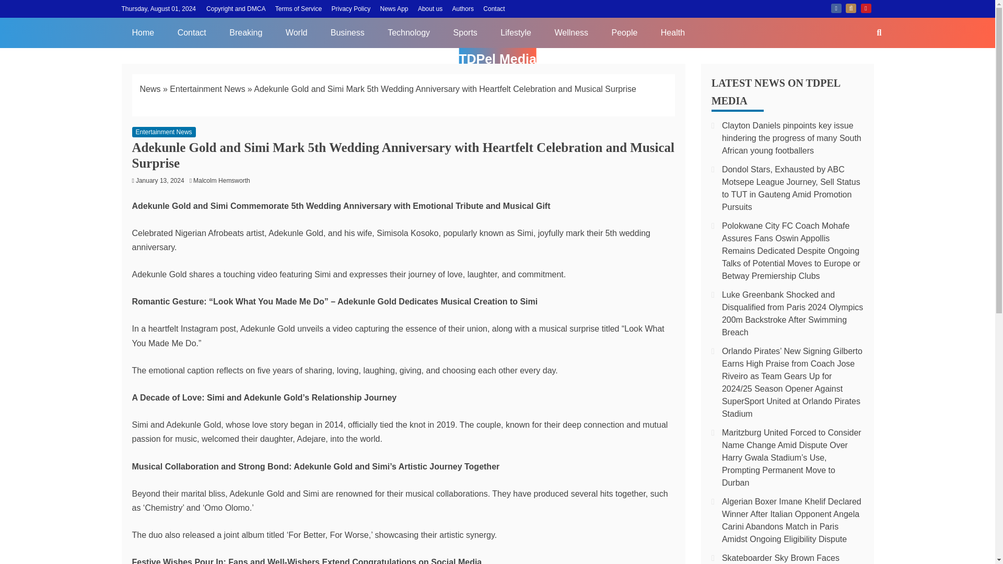  I want to click on Health, so click(672, 32).